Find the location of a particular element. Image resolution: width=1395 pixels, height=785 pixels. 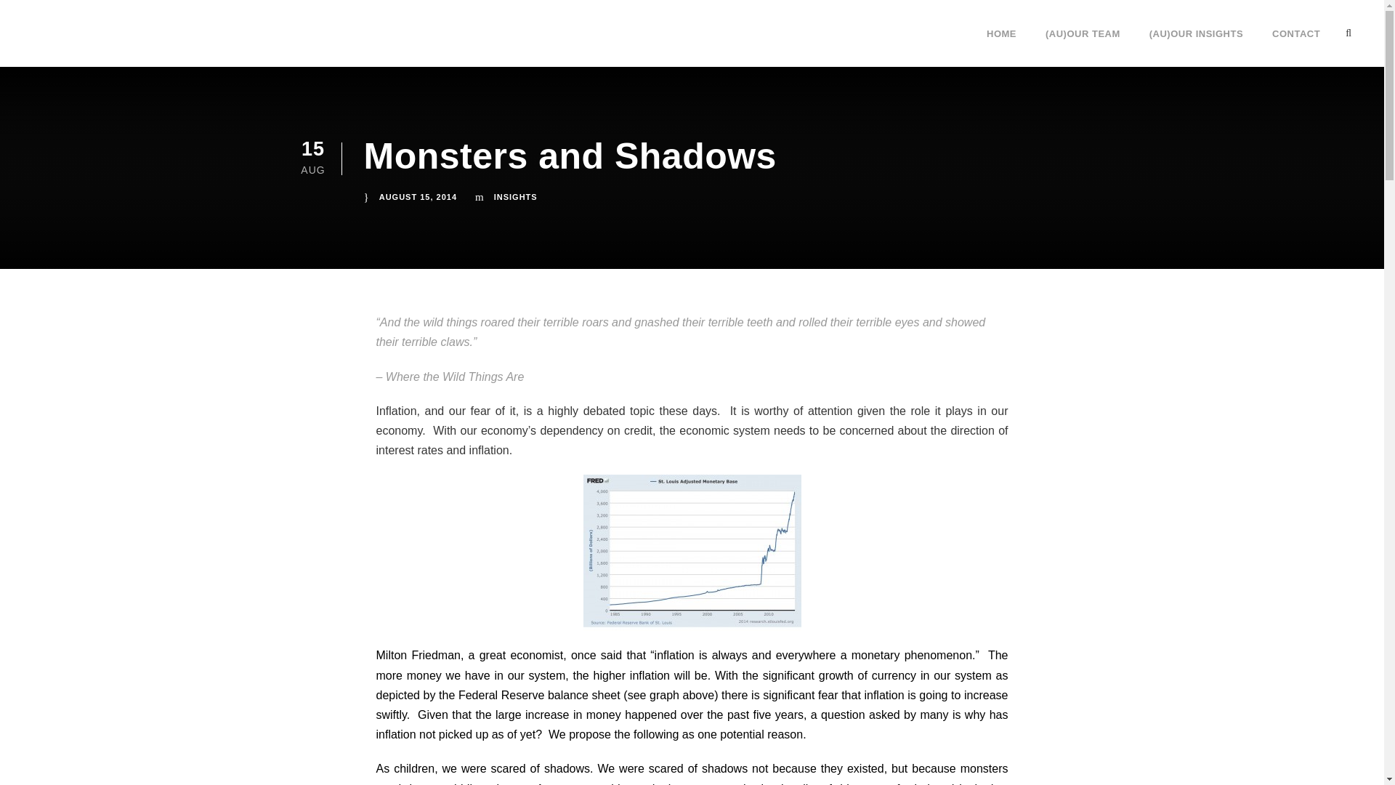

Form CRS is located at coordinates (873, 615).